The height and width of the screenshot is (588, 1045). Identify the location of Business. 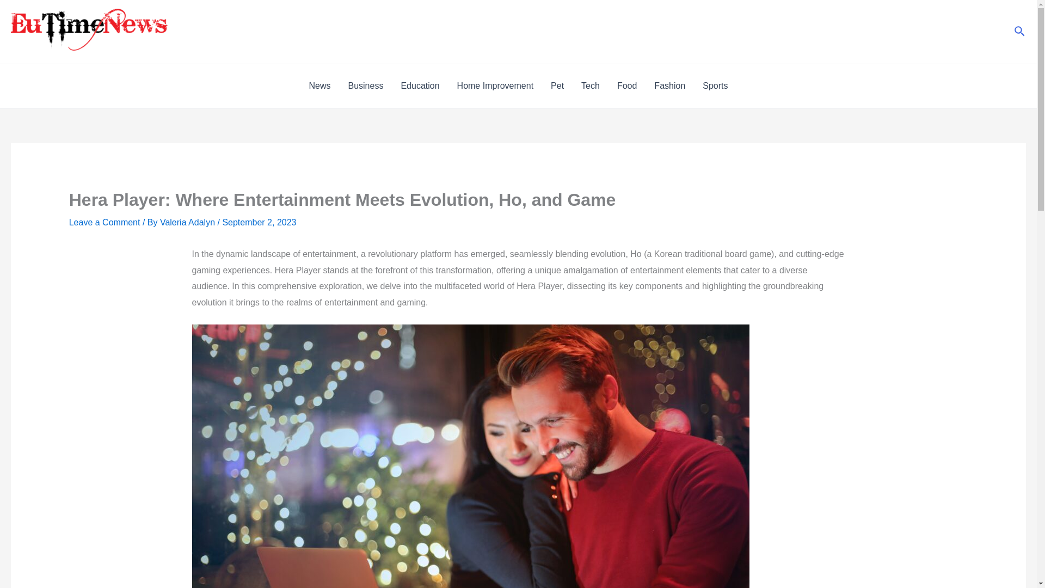
(365, 85).